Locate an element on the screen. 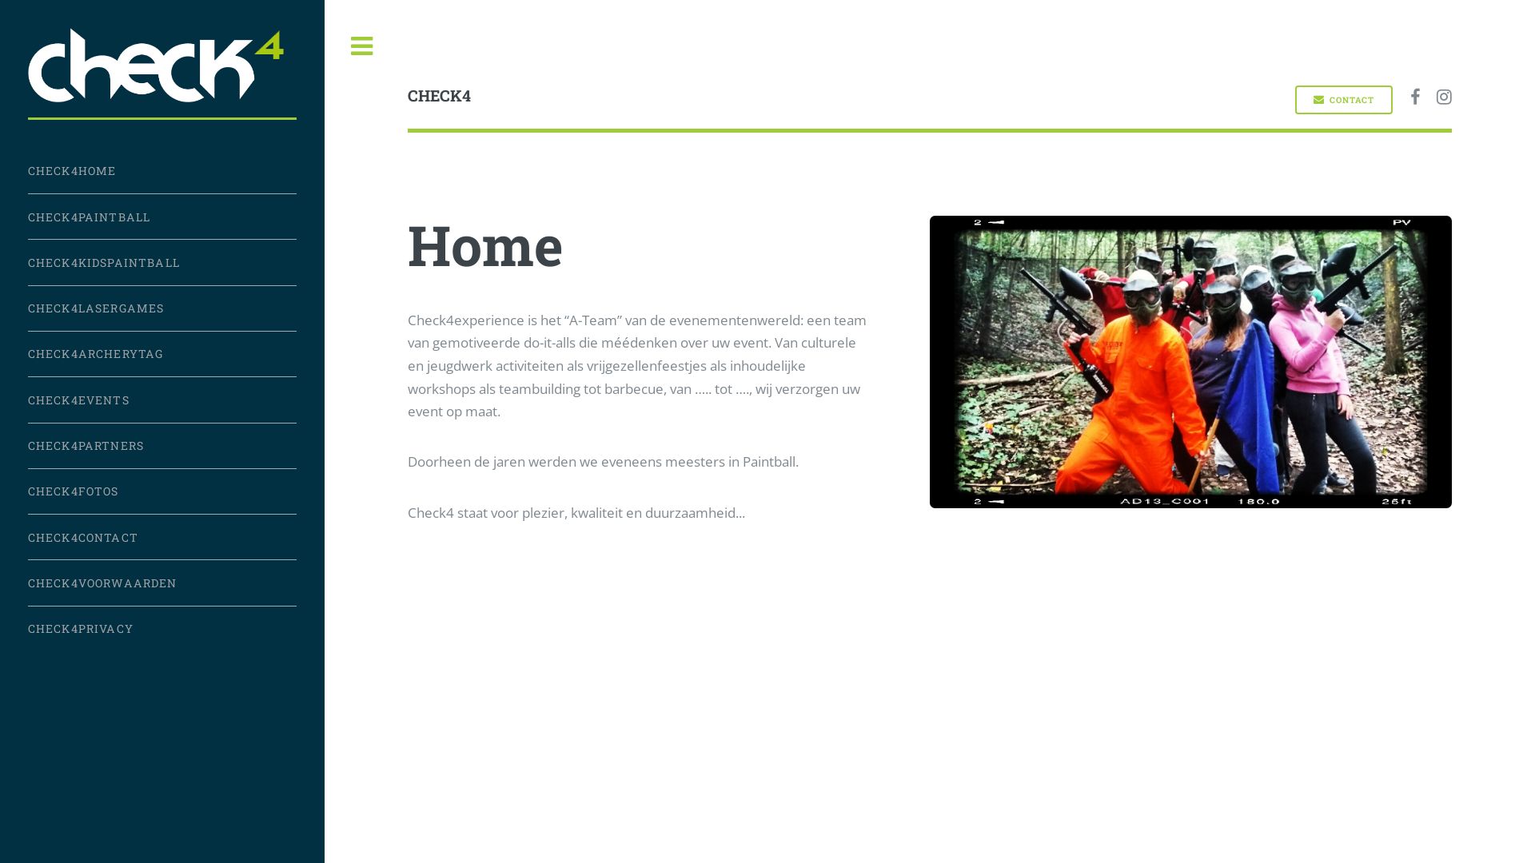 Image resolution: width=1535 pixels, height=863 pixels. Toggle is located at coordinates (362, 46).